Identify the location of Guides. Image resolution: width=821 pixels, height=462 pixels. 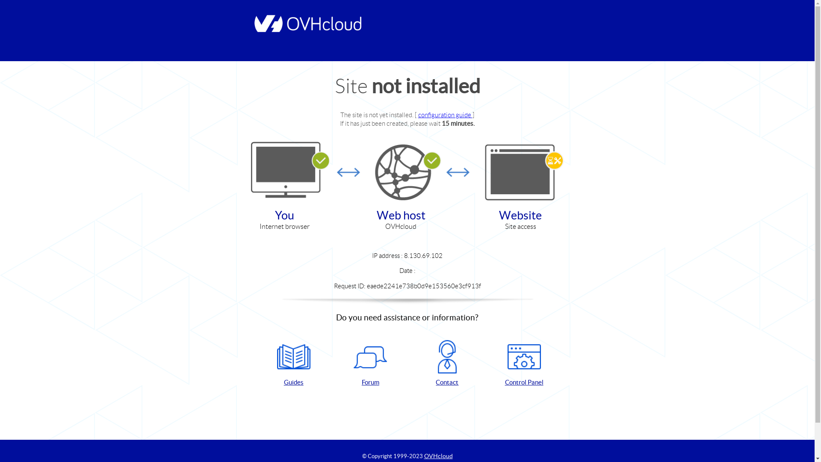
(294, 364).